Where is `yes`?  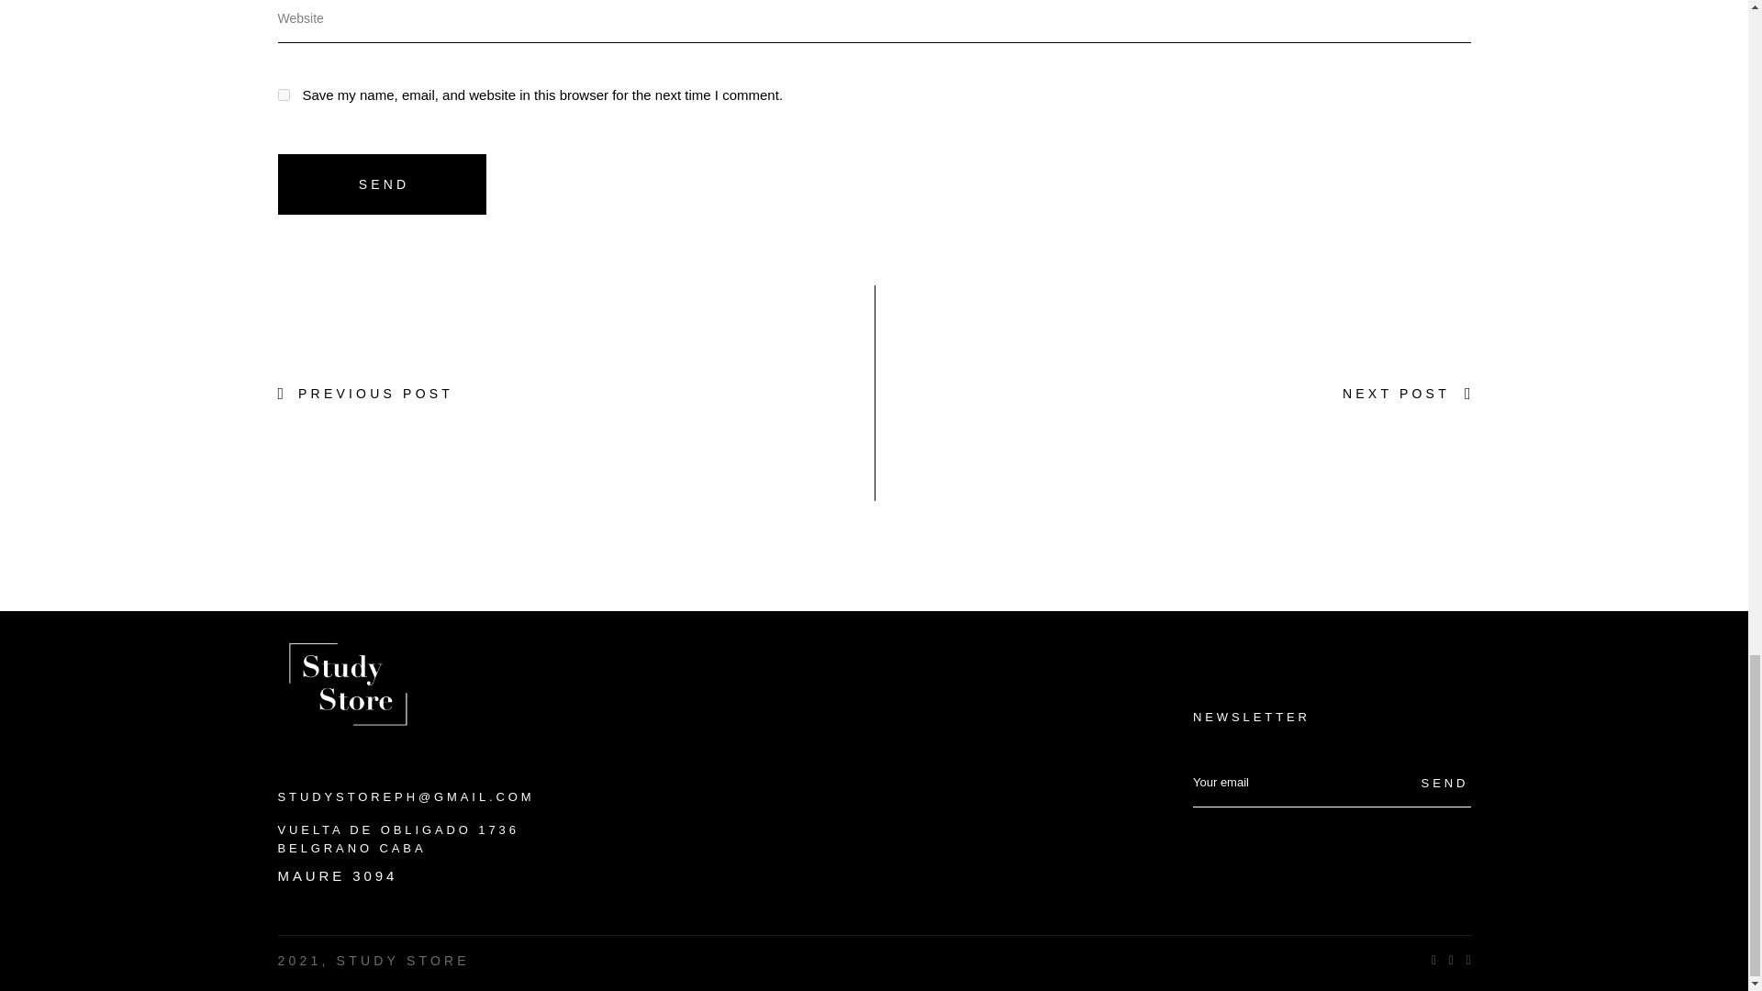
yes is located at coordinates (283, 95).